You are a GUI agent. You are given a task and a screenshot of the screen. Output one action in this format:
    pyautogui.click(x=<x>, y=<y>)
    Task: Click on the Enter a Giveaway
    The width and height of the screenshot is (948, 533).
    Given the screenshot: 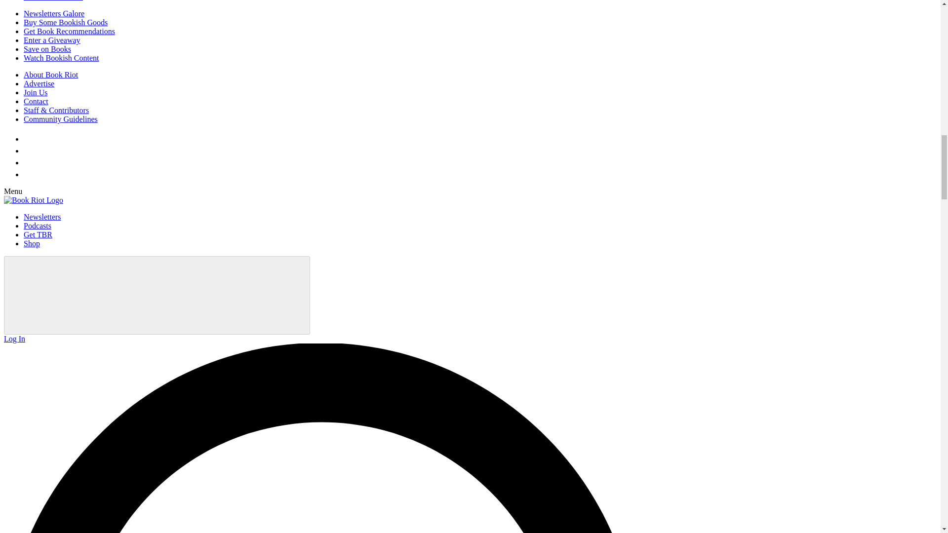 What is the action you would take?
    pyautogui.click(x=52, y=40)
    